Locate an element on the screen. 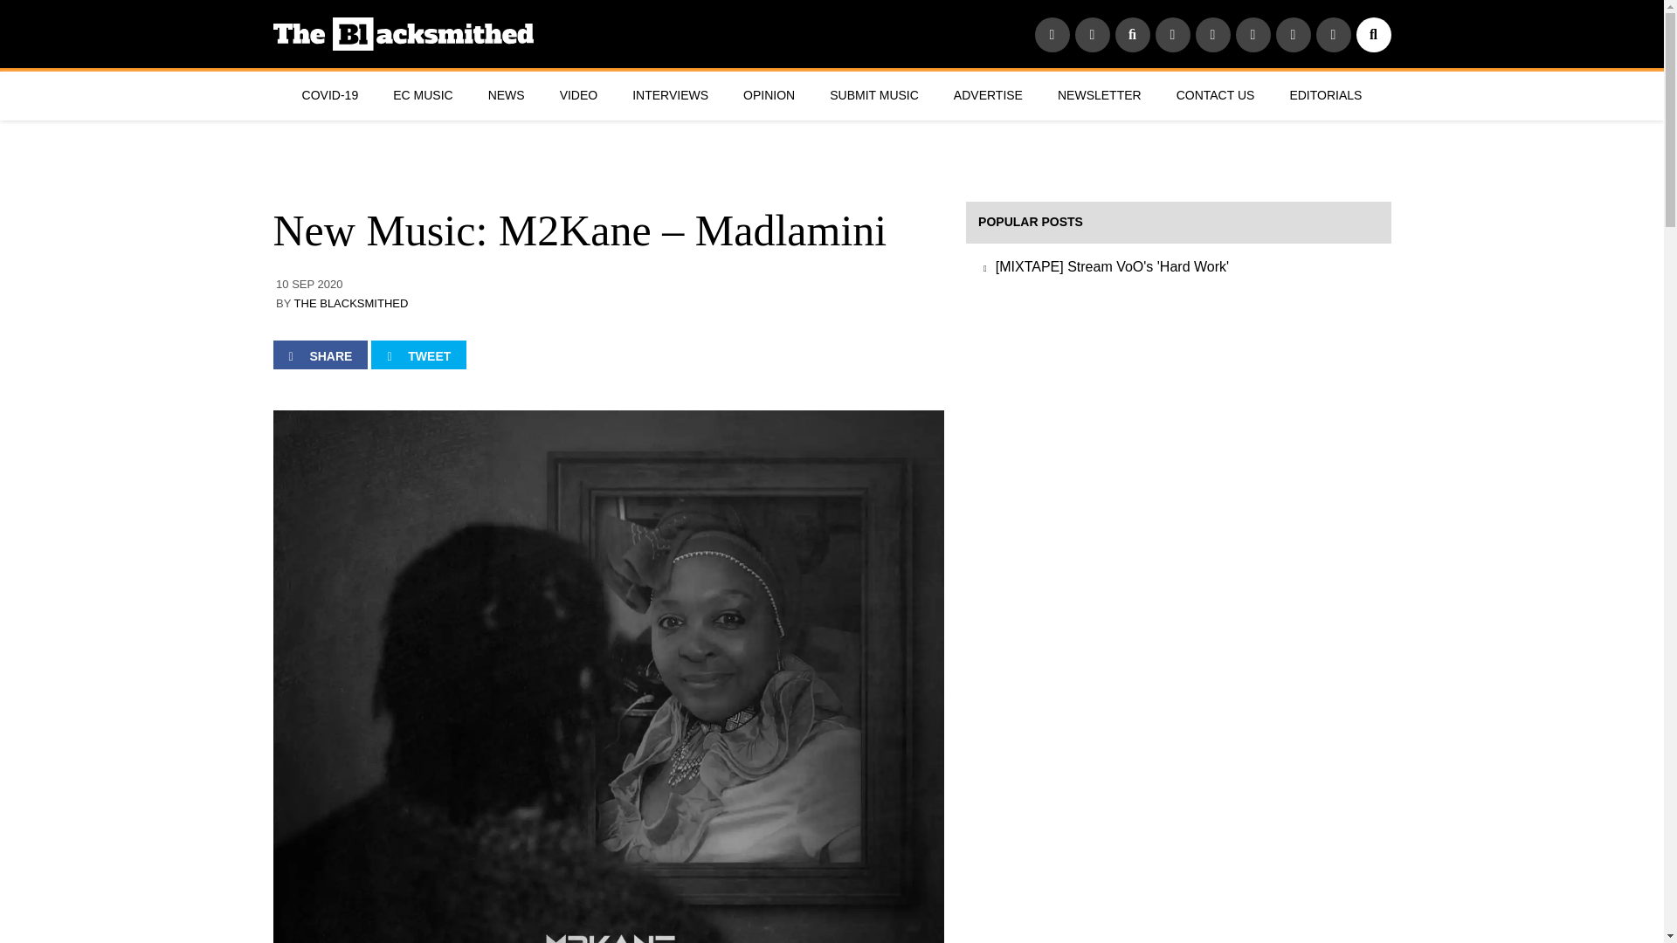 This screenshot has height=943, width=1677. NEWSLETTER is located at coordinates (1099, 96).